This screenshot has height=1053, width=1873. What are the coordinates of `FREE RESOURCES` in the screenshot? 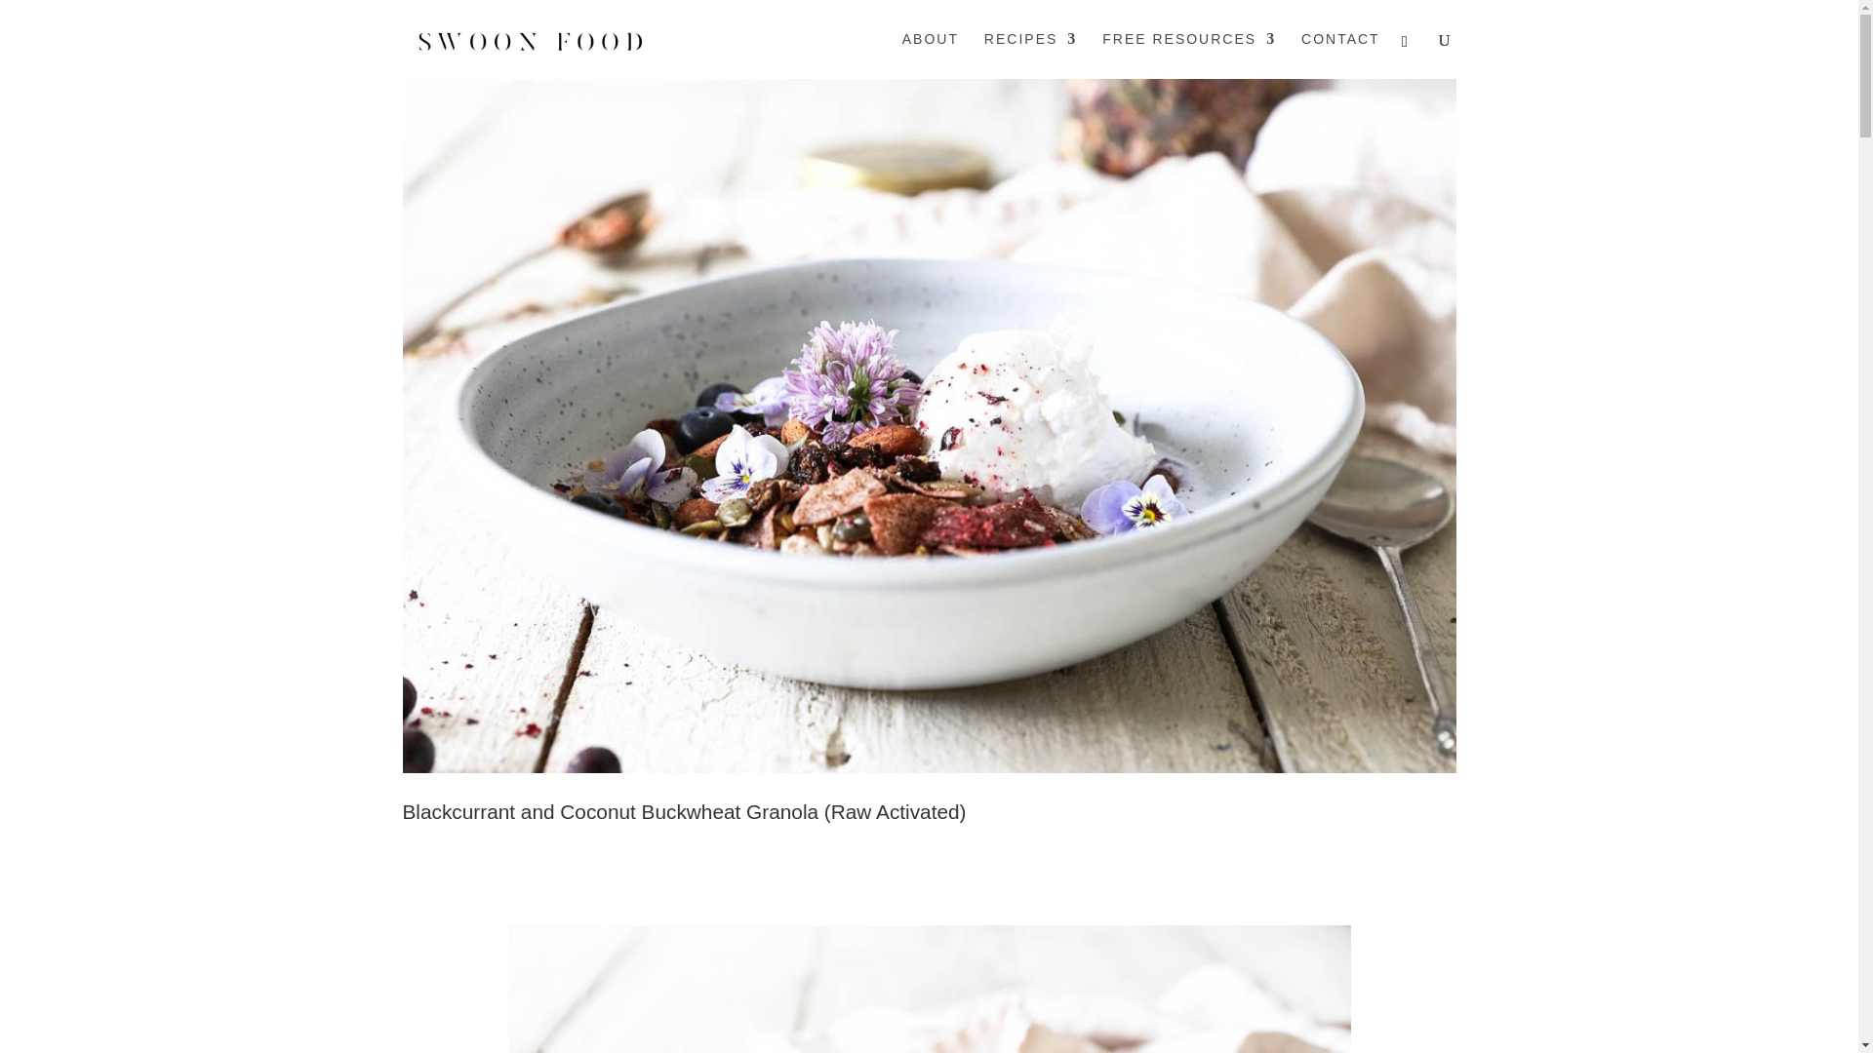 It's located at (1188, 55).